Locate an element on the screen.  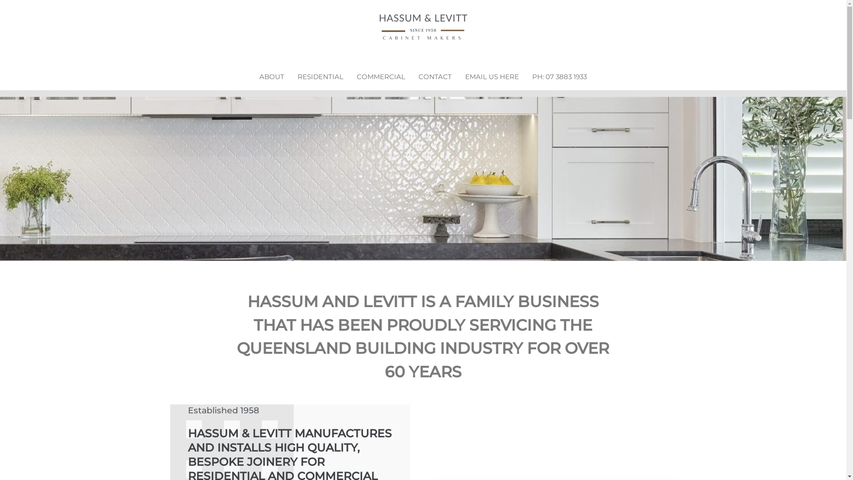
CONTACT is located at coordinates (435, 77).